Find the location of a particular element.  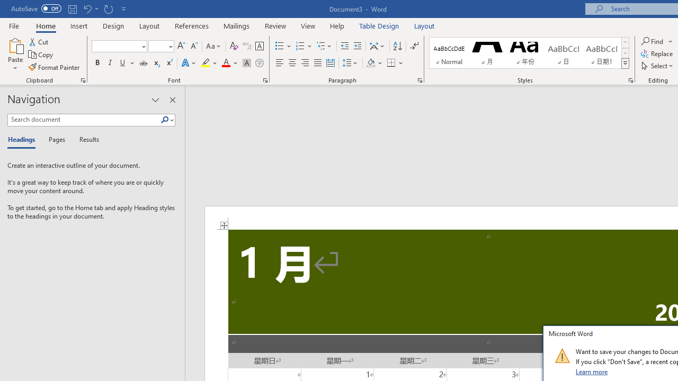

Line and Paragraph Spacing is located at coordinates (350, 63).